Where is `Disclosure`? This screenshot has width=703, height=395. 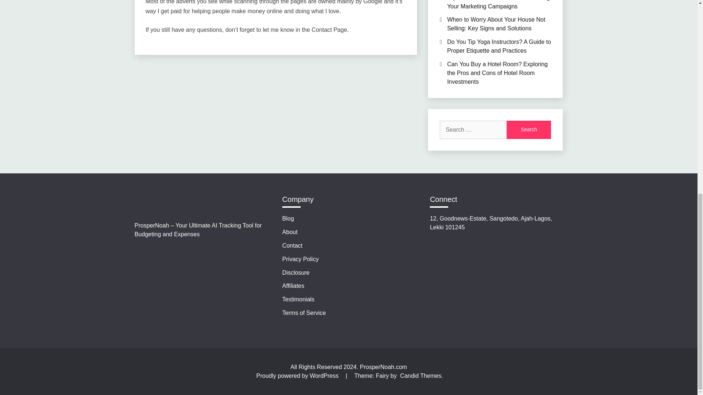
Disclosure is located at coordinates (296, 272).